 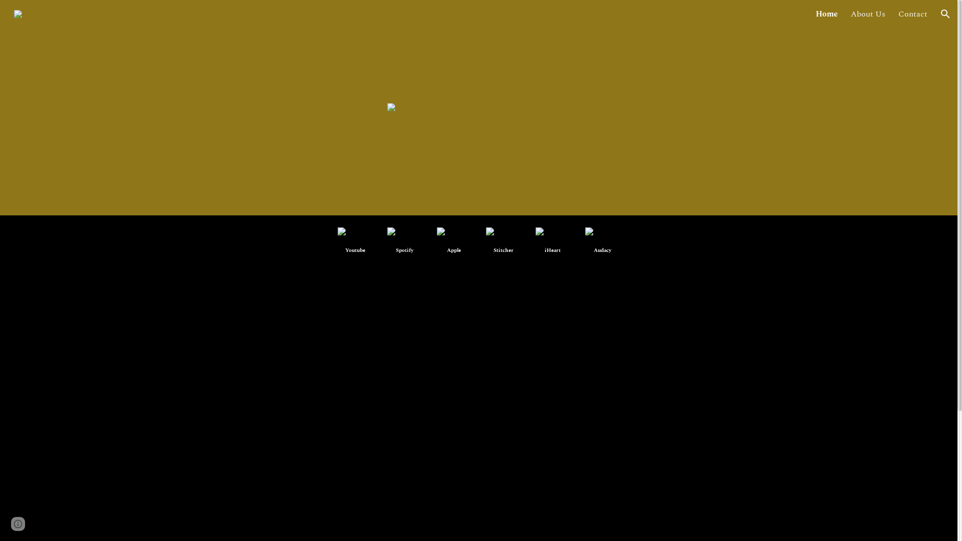 I want to click on About Us, so click(x=868, y=14).